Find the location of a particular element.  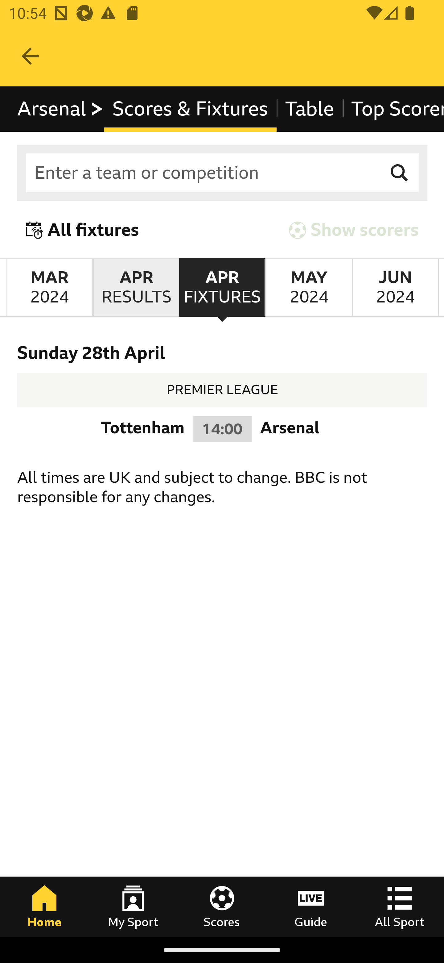

Guide is located at coordinates (311, 907).